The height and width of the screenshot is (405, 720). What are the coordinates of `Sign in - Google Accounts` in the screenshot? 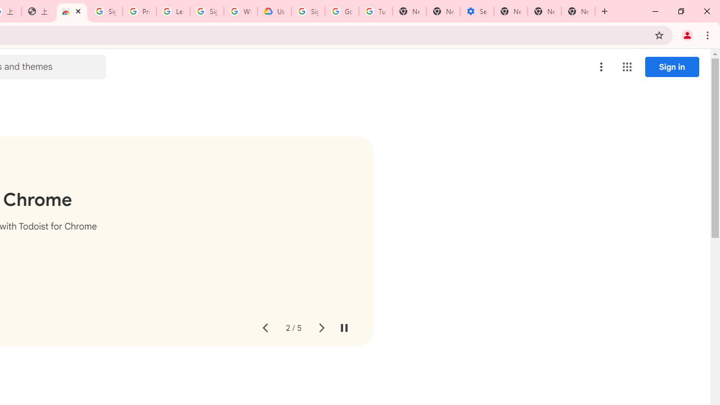 It's located at (105, 11).